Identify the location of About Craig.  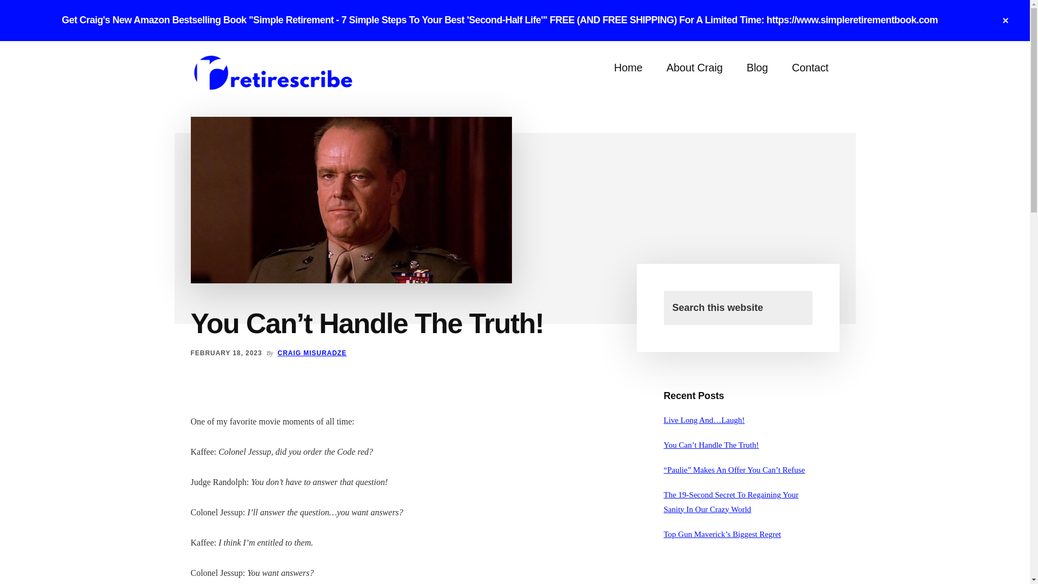
(695, 68).